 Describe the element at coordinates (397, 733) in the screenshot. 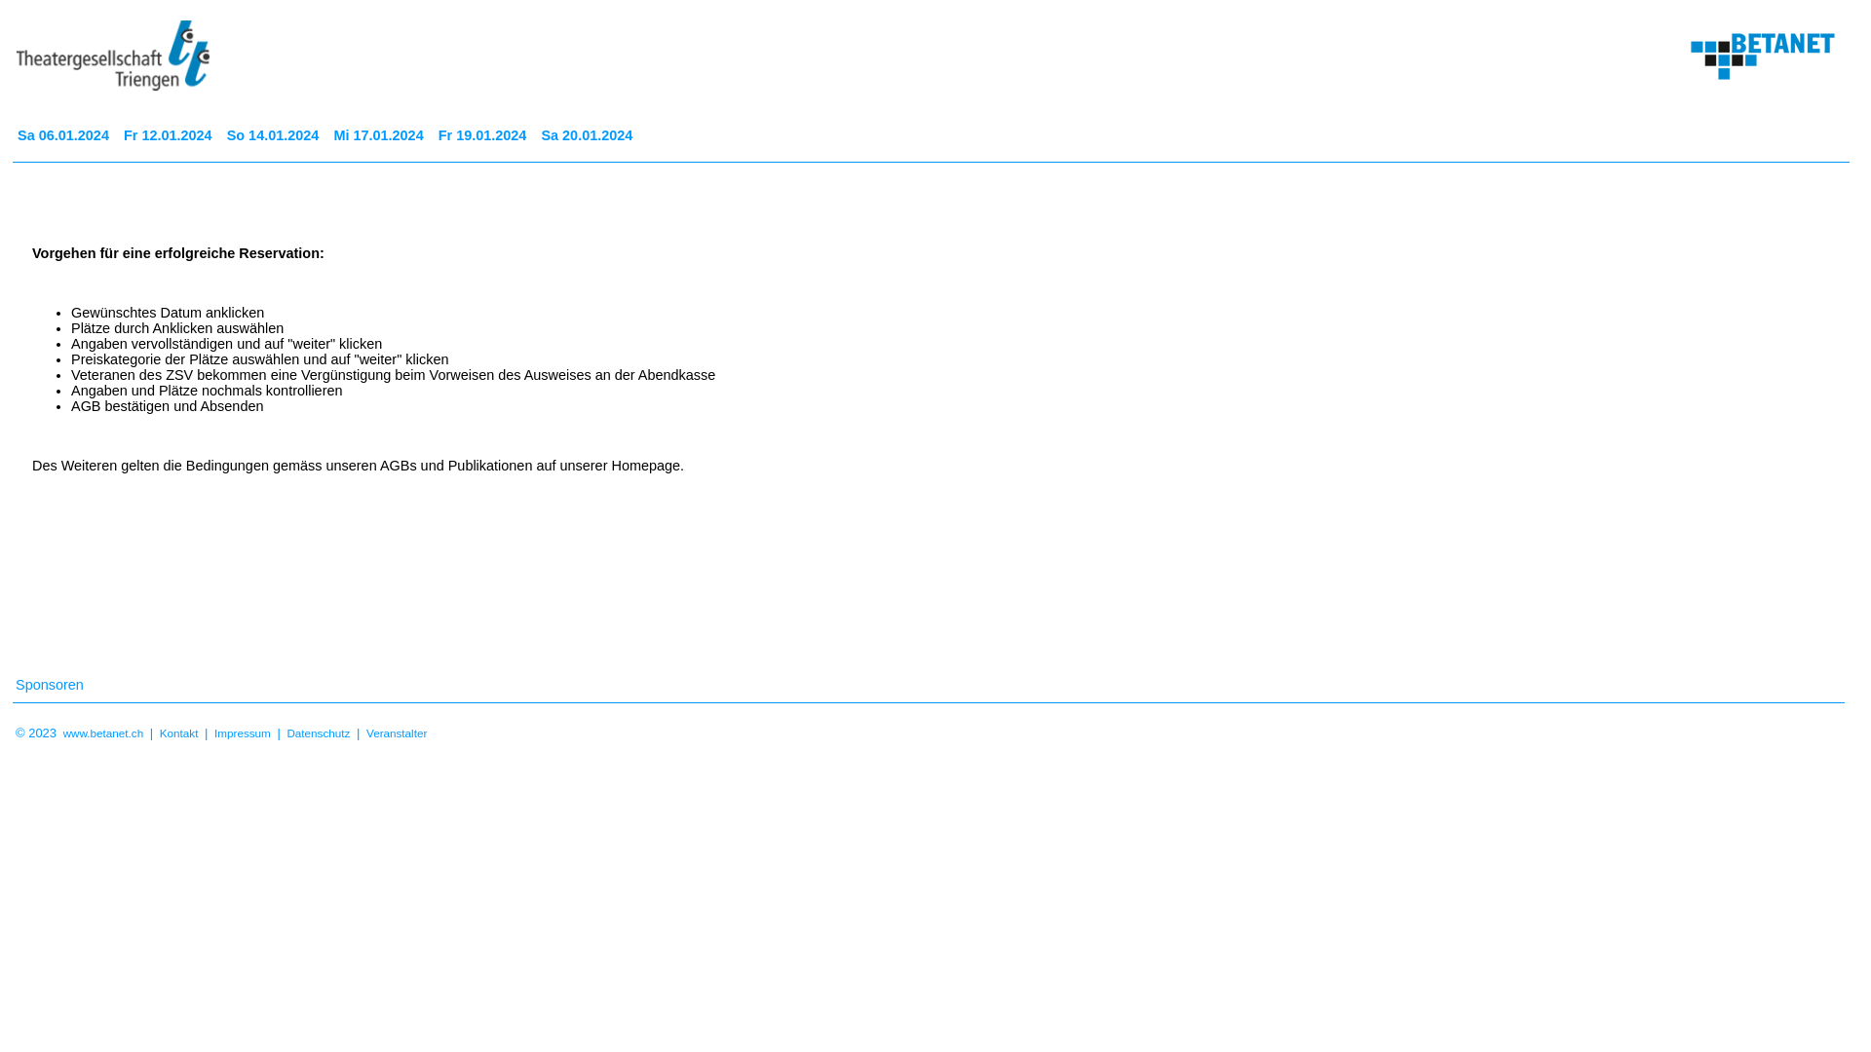

I see `Veranstalter` at that location.